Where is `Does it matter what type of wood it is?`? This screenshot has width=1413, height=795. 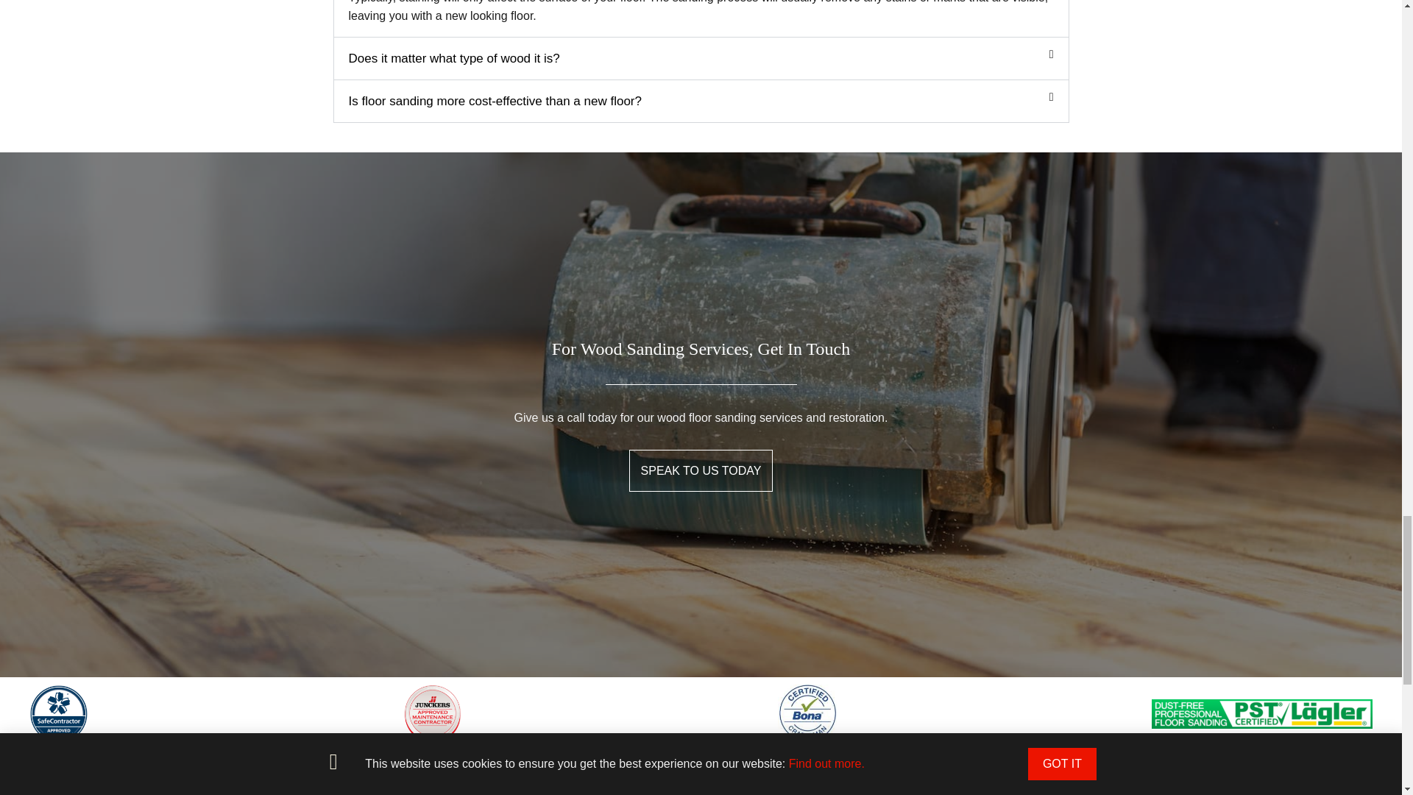
Does it matter what type of wood it is? is located at coordinates (454, 58).